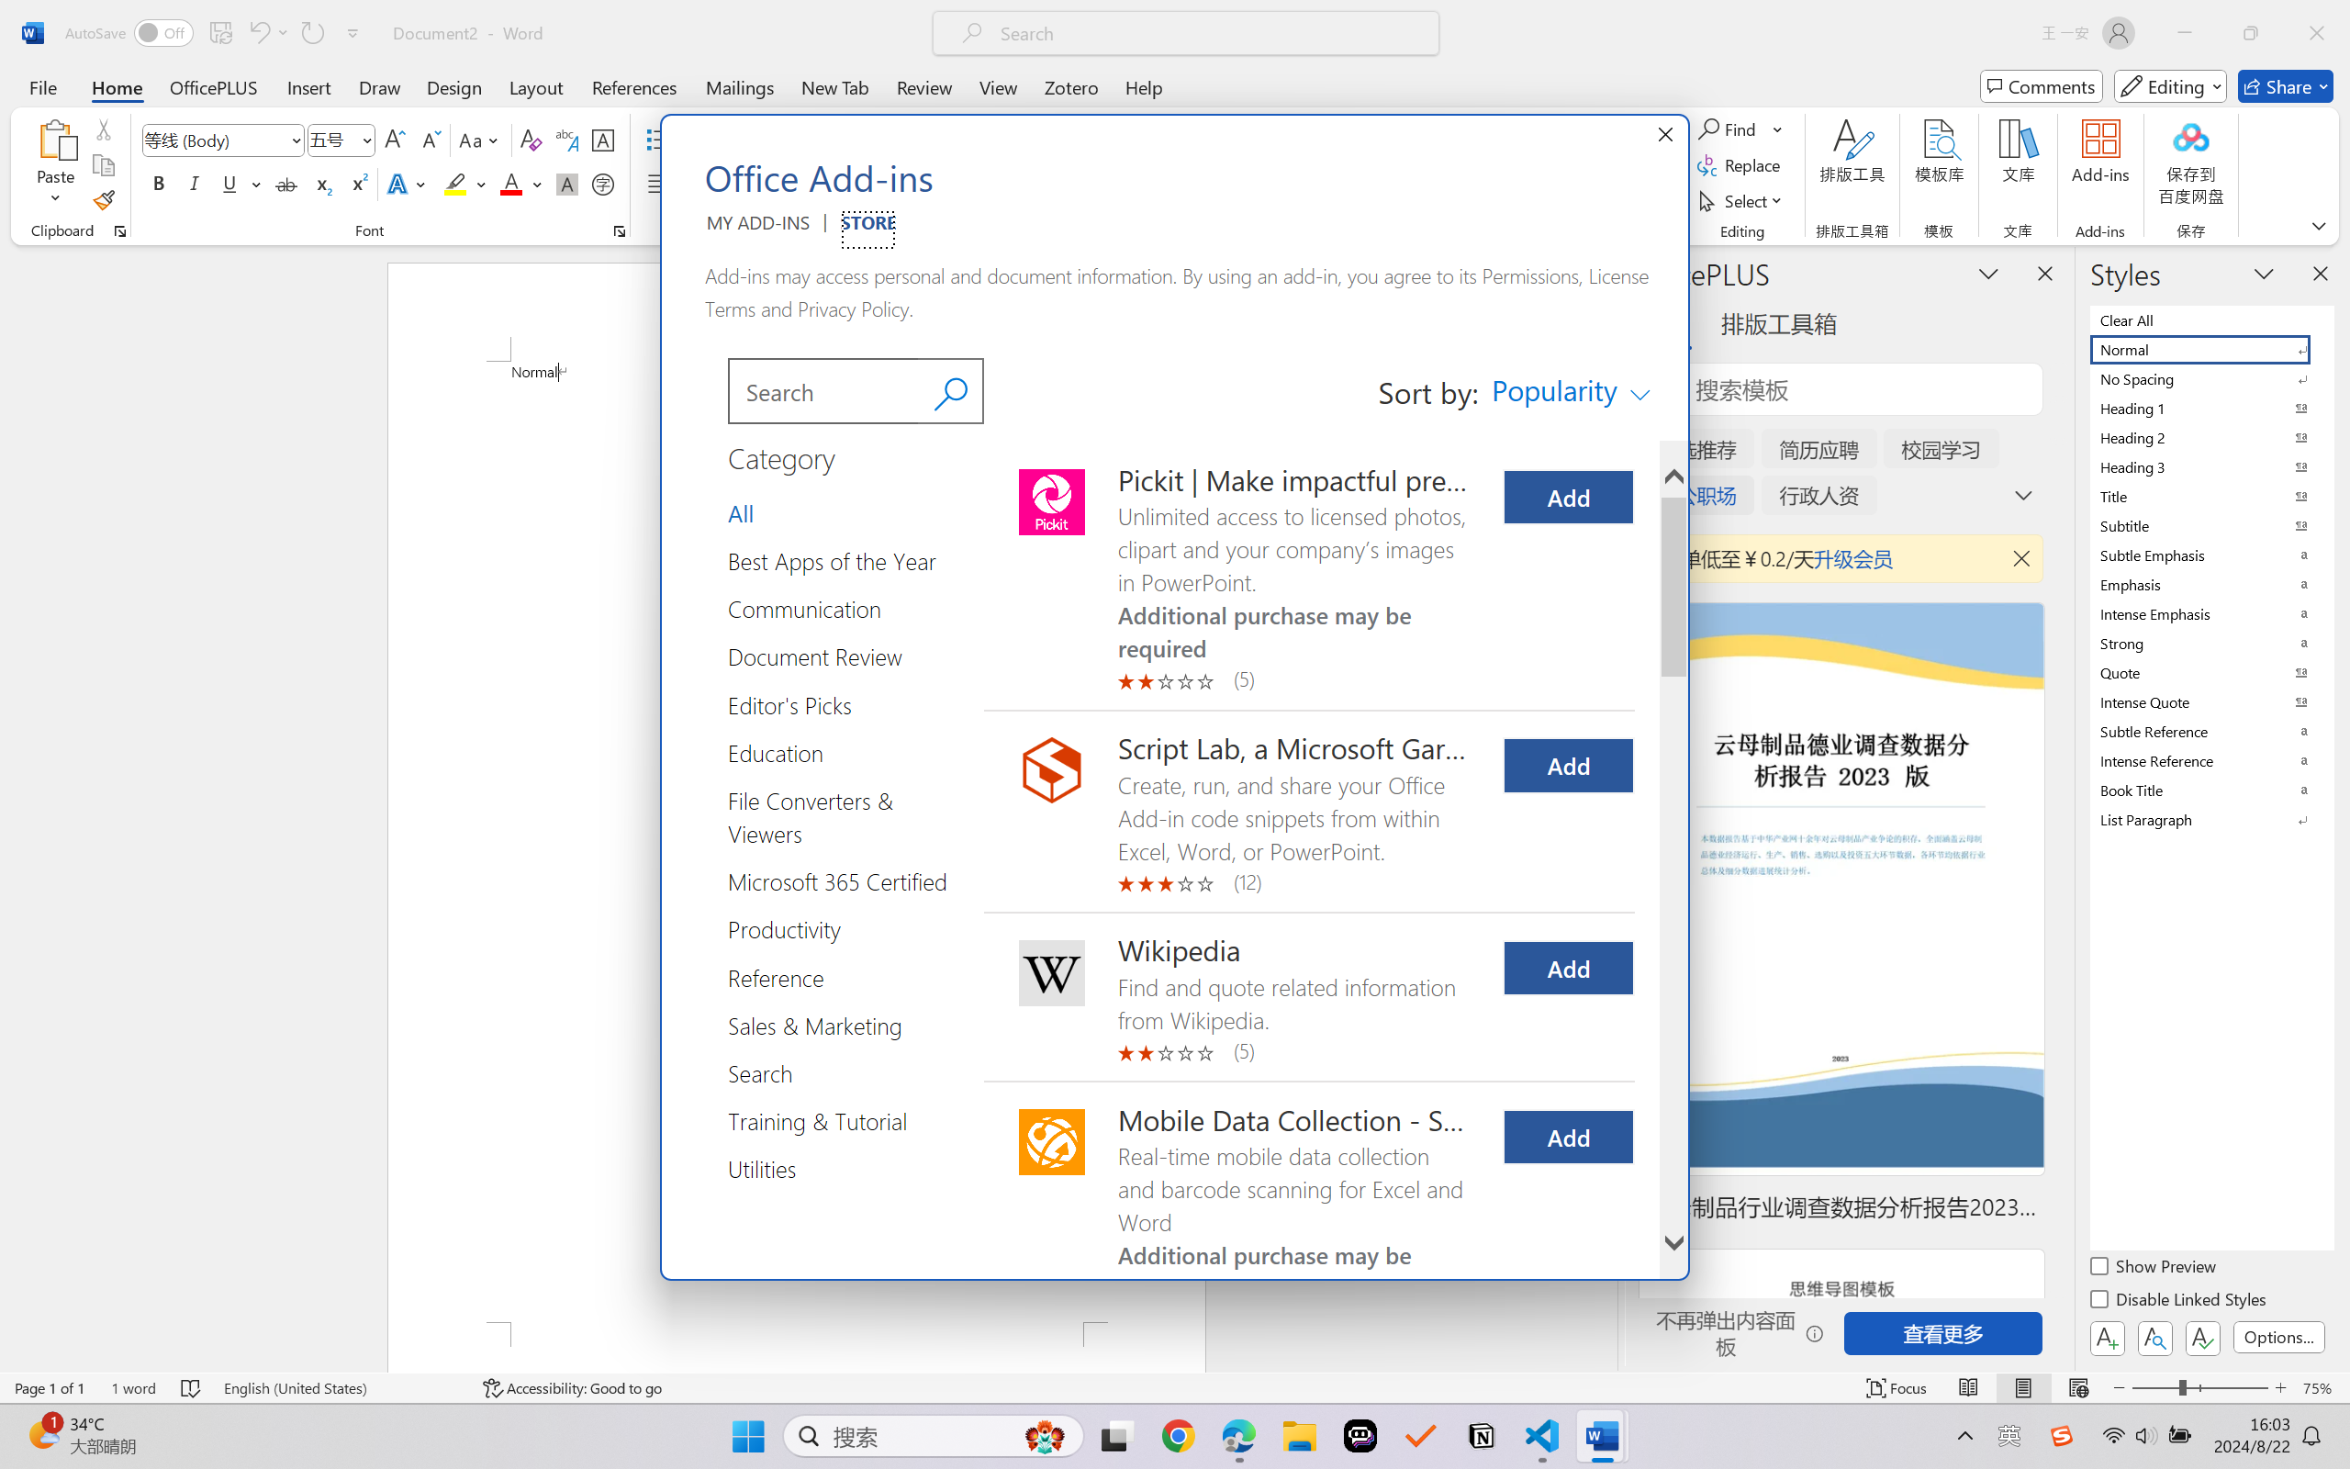  What do you see at coordinates (332, 140) in the screenshot?
I see `Font Size` at bounding box center [332, 140].